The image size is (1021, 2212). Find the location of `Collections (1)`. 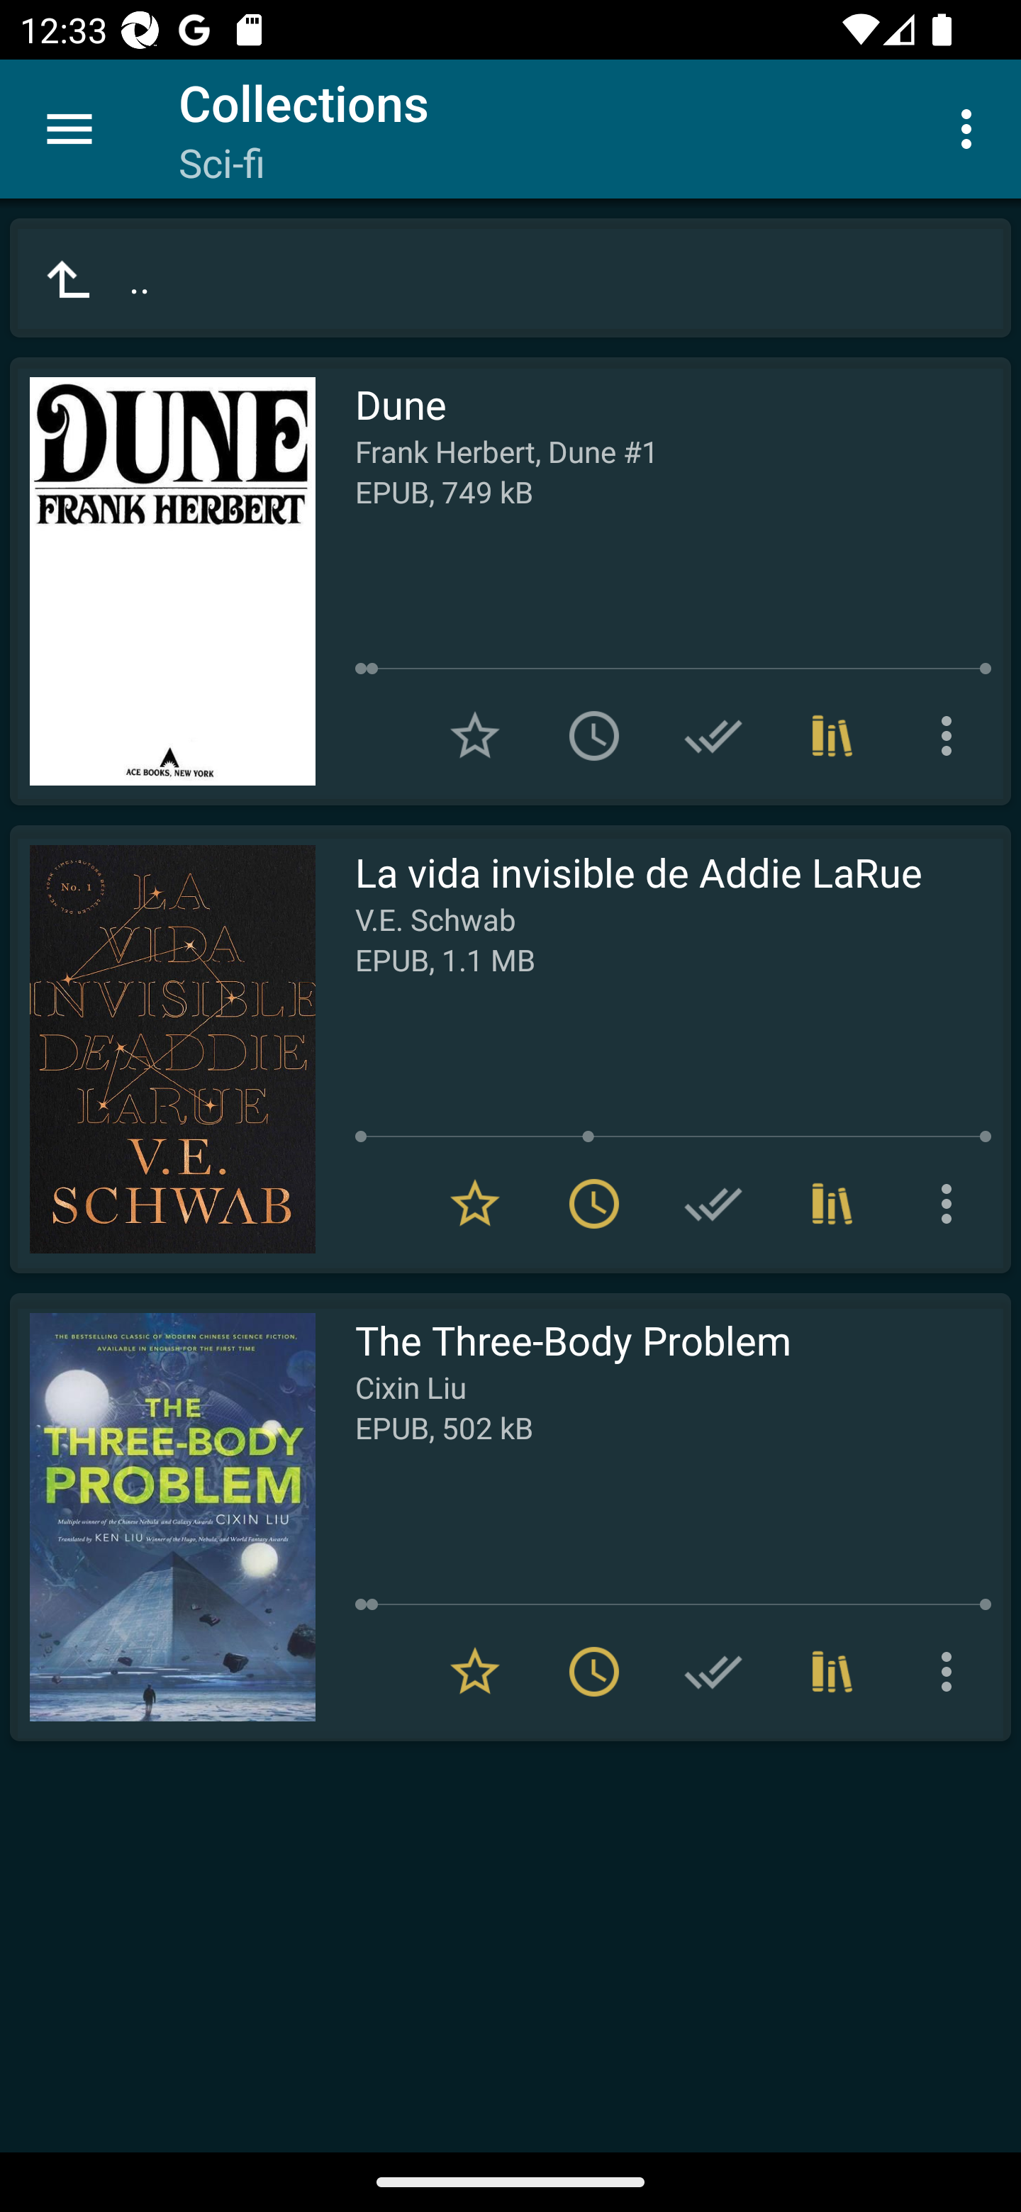

Collections (1) is located at coordinates (832, 736).